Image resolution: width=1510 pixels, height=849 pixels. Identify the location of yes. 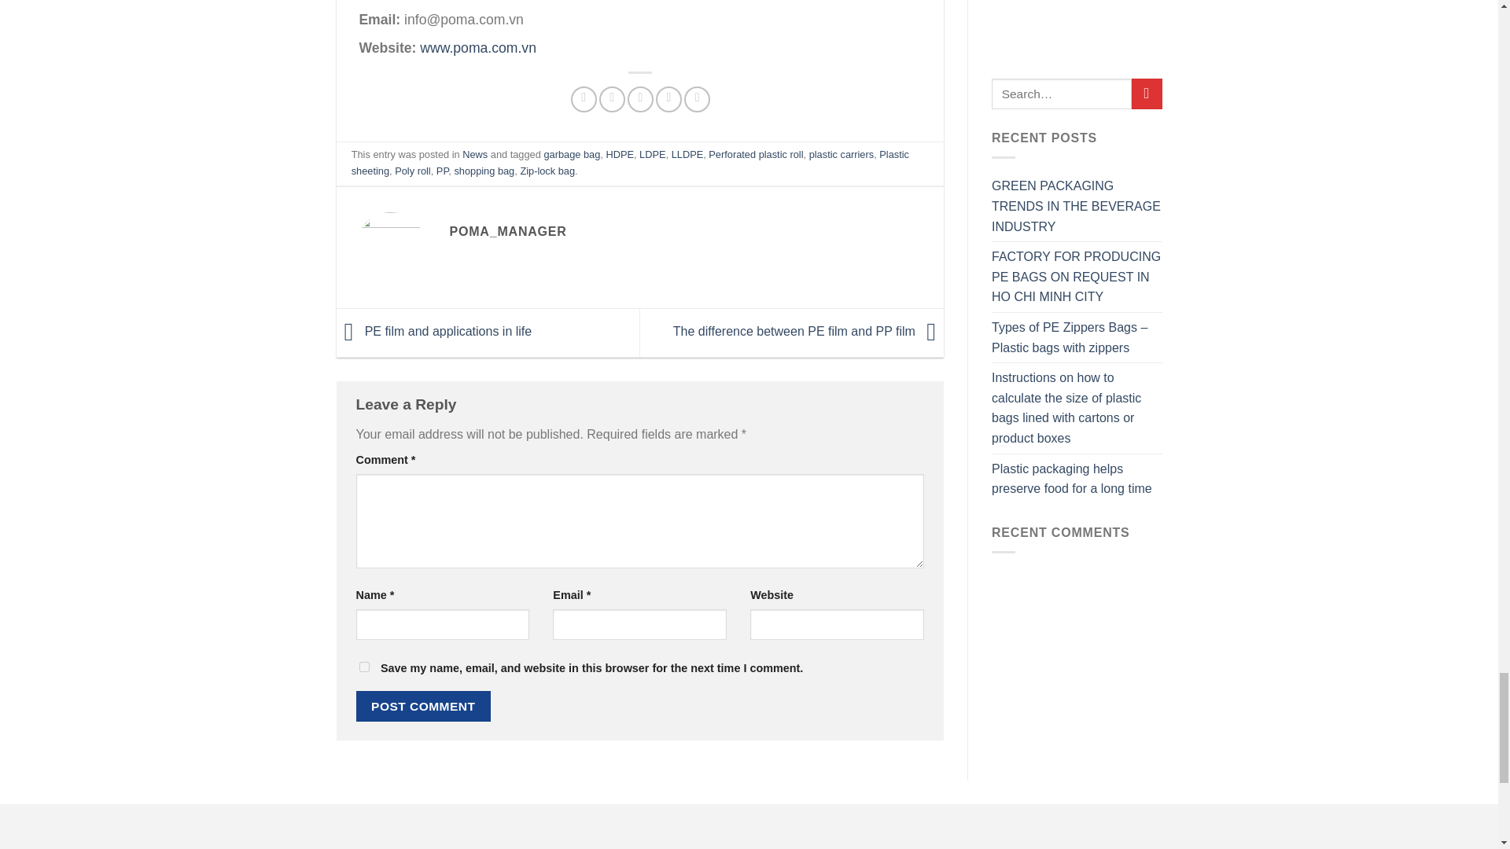
(363, 667).